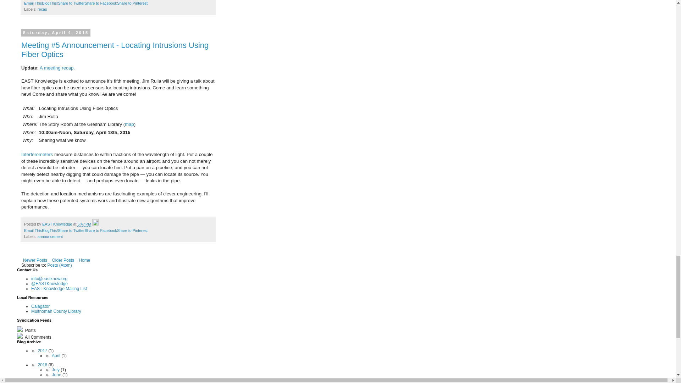 The height and width of the screenshot is (383, 681). What do you see at coordinates (101, 3) in the screenshot?
I see `Share to Facebook` at bounding box center [101, 3].